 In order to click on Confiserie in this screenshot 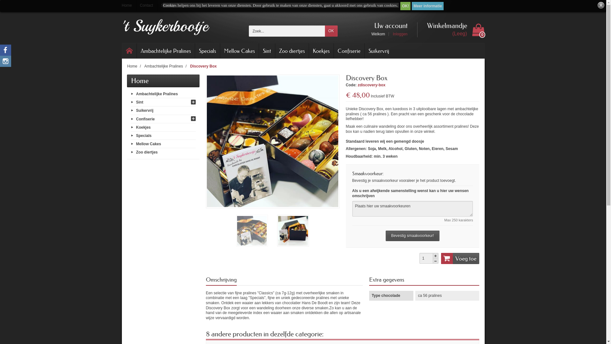, I will do `click(146, 119)`.